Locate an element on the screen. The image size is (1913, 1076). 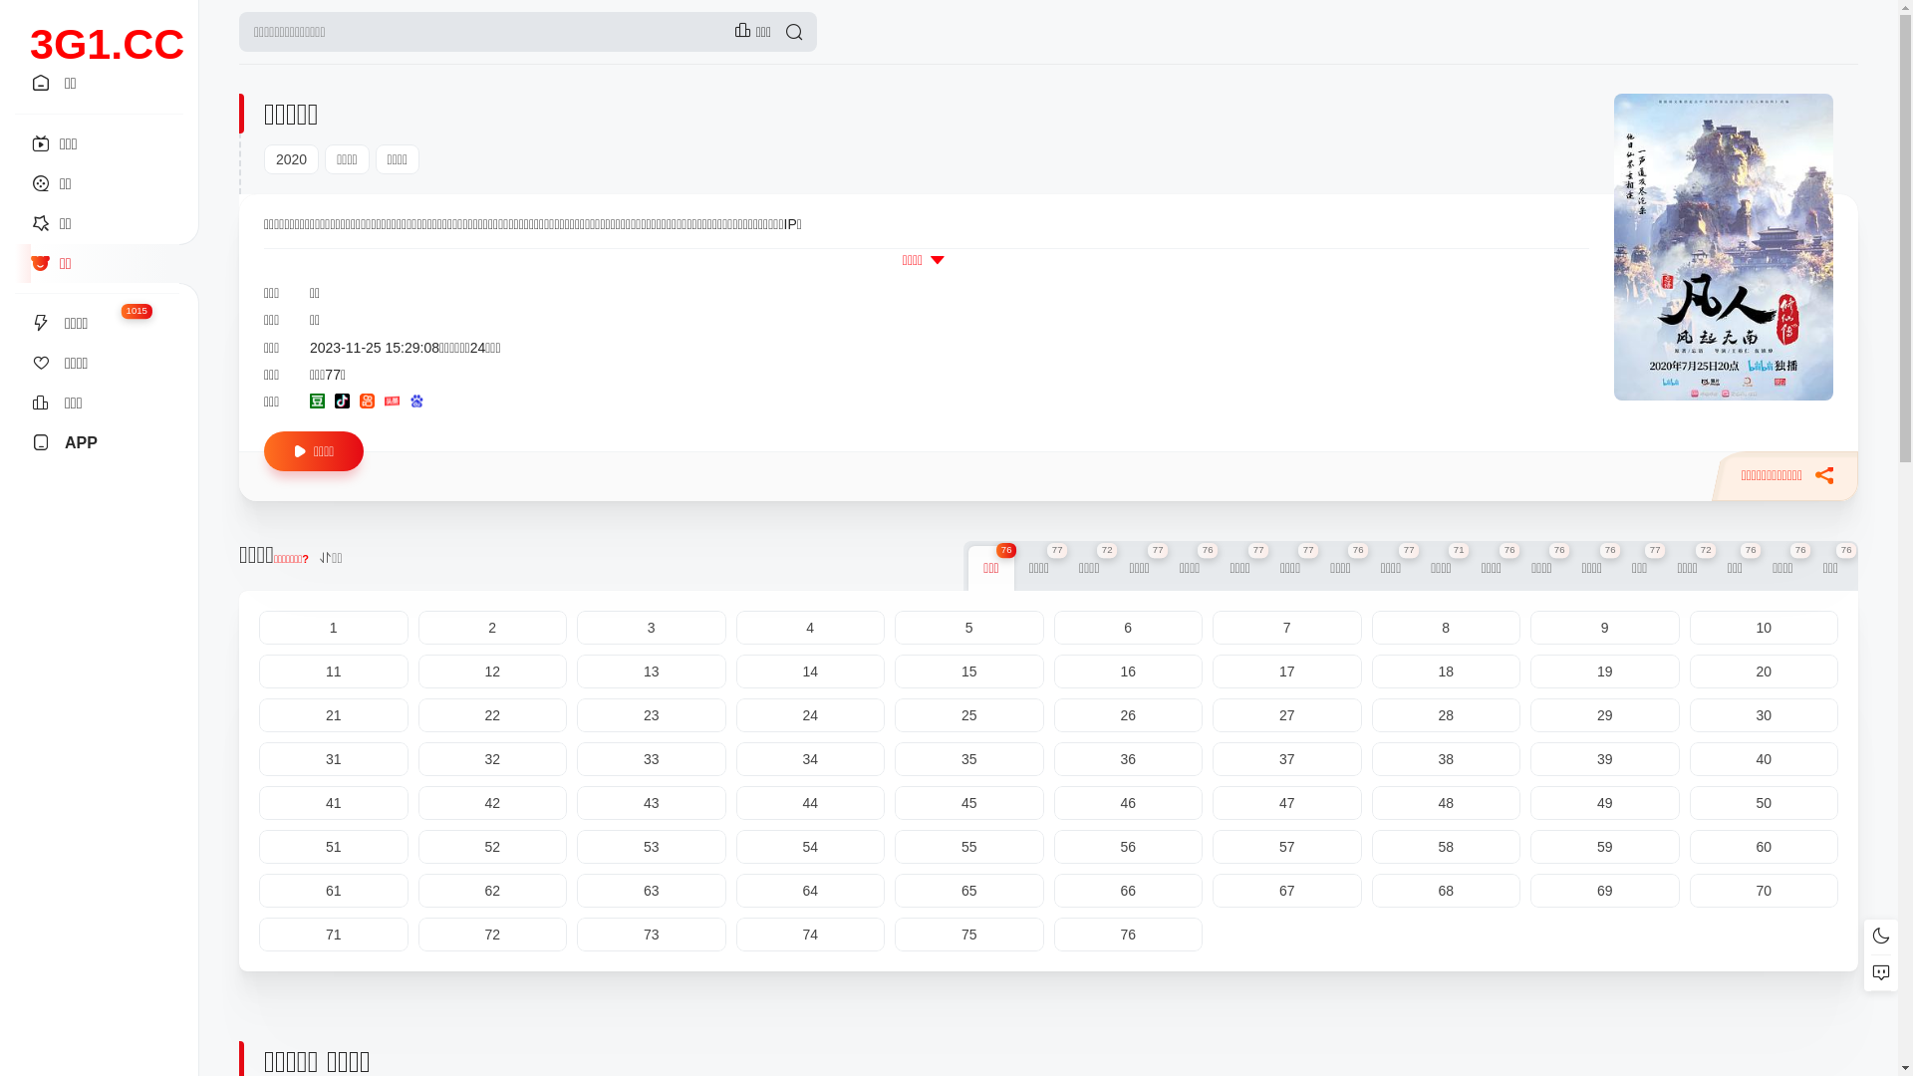
40 is located at coordinates (1765, 759).